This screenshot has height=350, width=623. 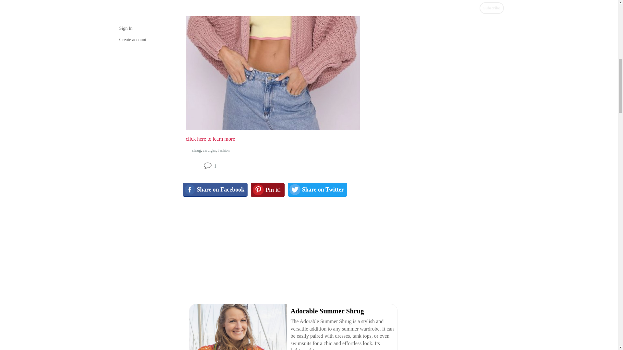 What do you see at coordinates (215, 189) in the screenshot?
I see `Share on Facebook` at bounding box center [215, 189].